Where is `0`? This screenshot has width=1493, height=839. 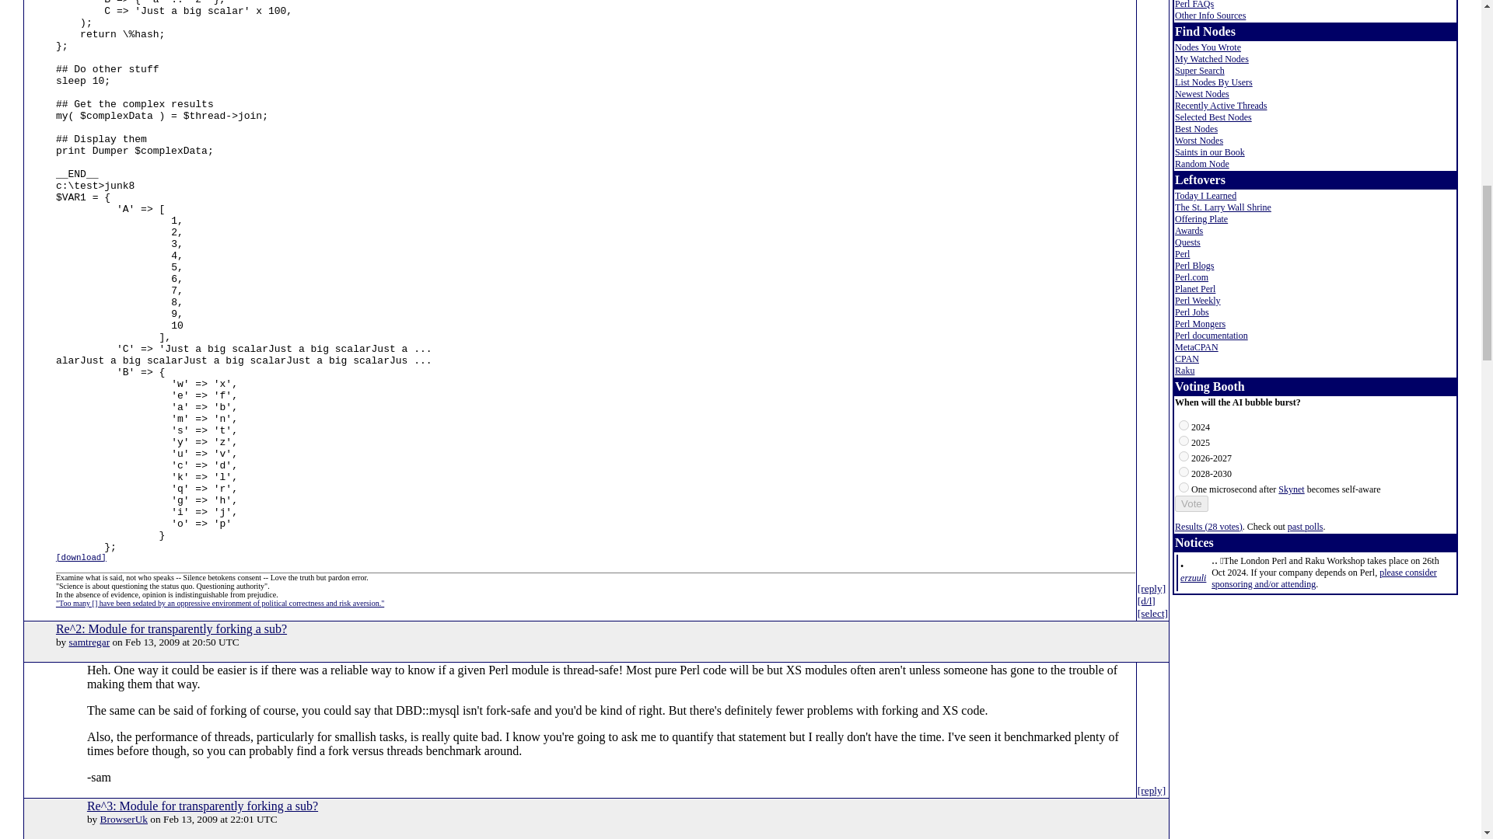
0 is located at coordinates (1184, 426).